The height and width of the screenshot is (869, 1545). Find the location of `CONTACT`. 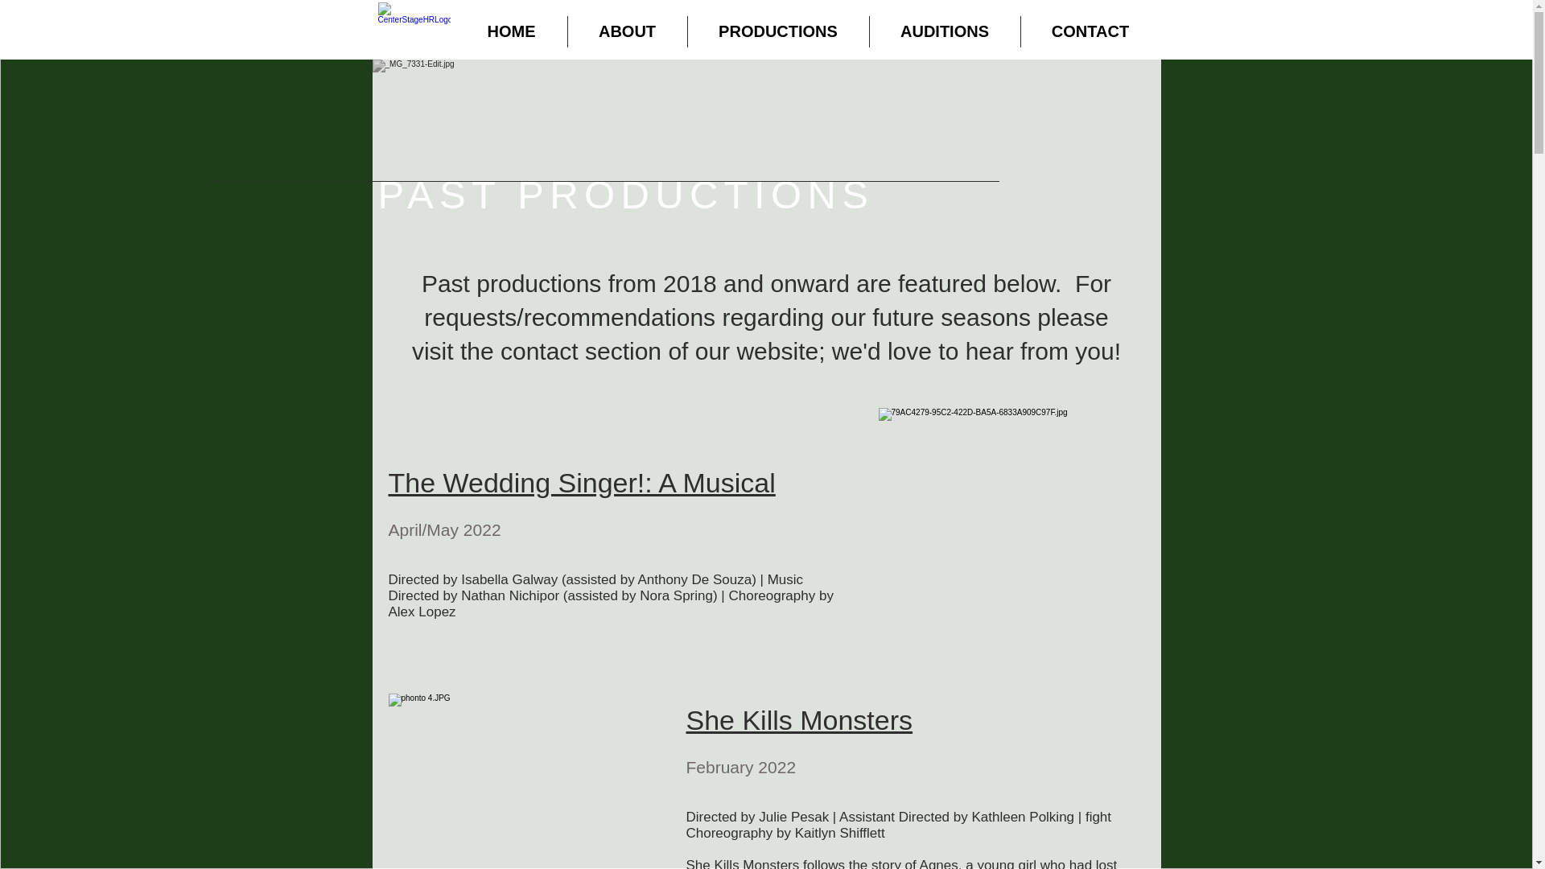

CONTACT is located at coordinates (1090, 32).